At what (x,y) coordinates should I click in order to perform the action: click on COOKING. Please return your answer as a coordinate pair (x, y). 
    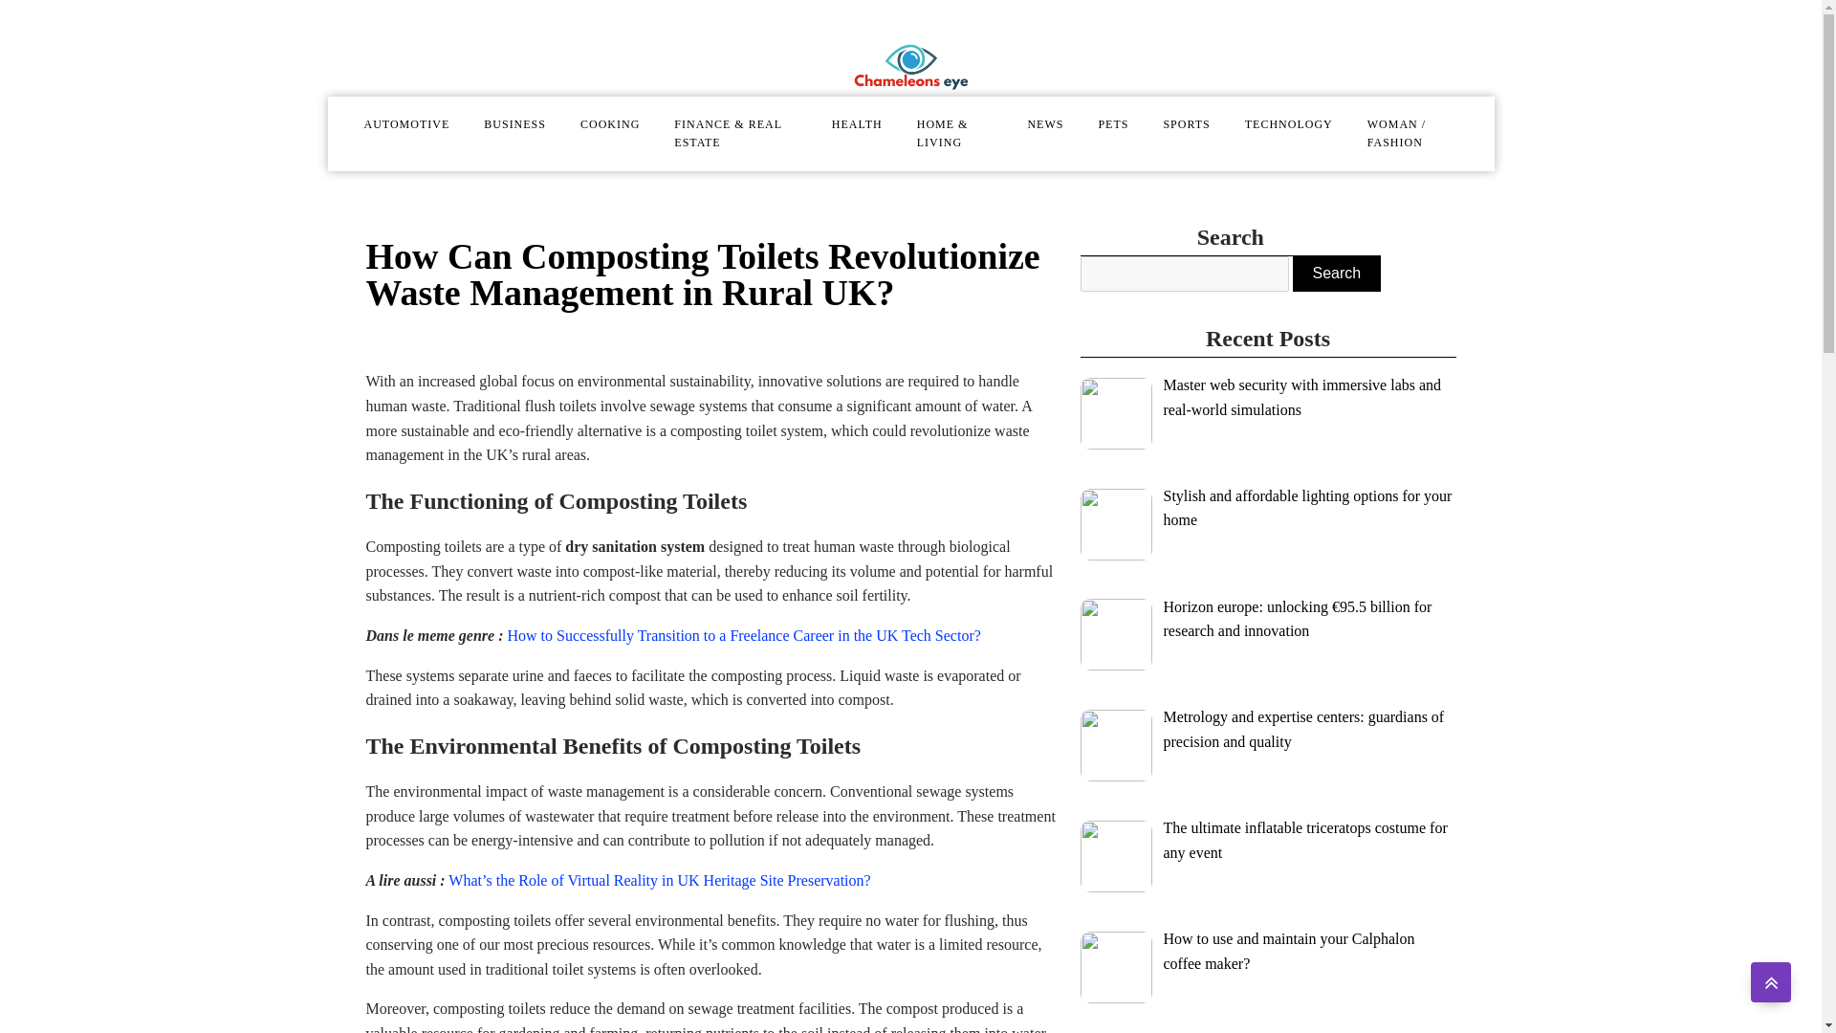
    Looking at the image, I should click on (610, 123).